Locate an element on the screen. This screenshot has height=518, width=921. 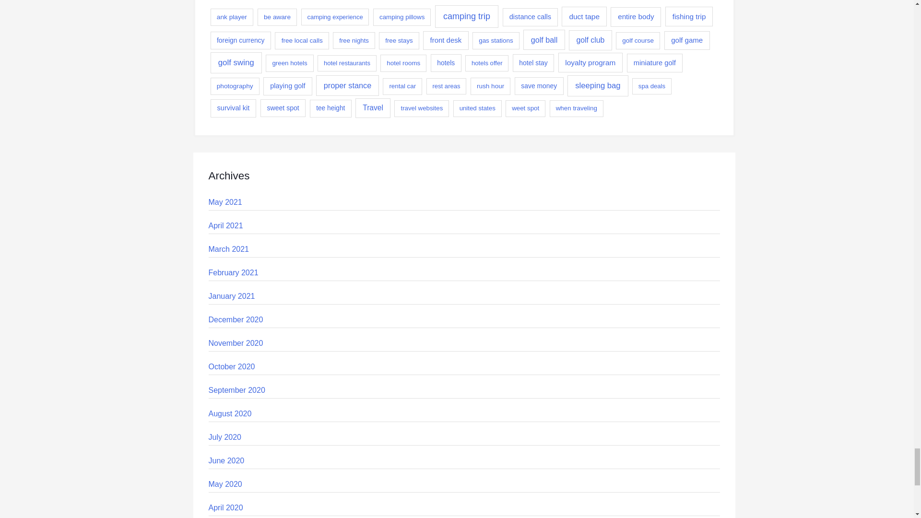
camping trip is located at coordinates (466, 16).